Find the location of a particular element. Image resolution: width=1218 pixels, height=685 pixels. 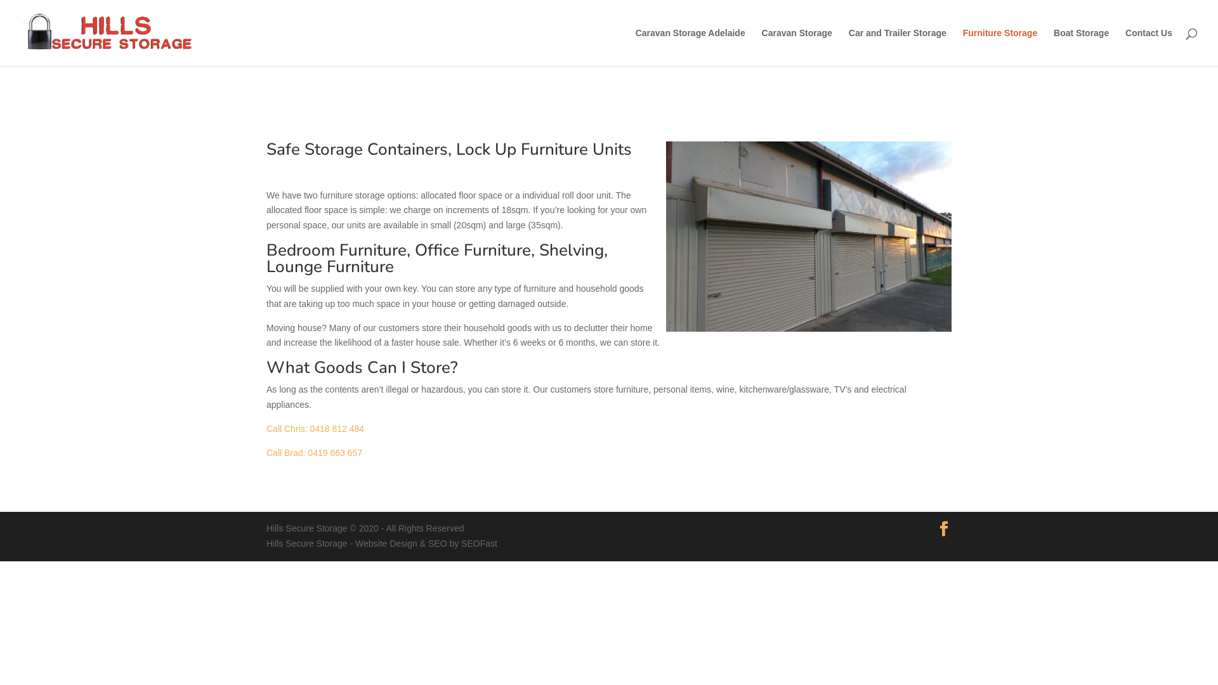

Contact Us is located at coordinates (1149, 47).